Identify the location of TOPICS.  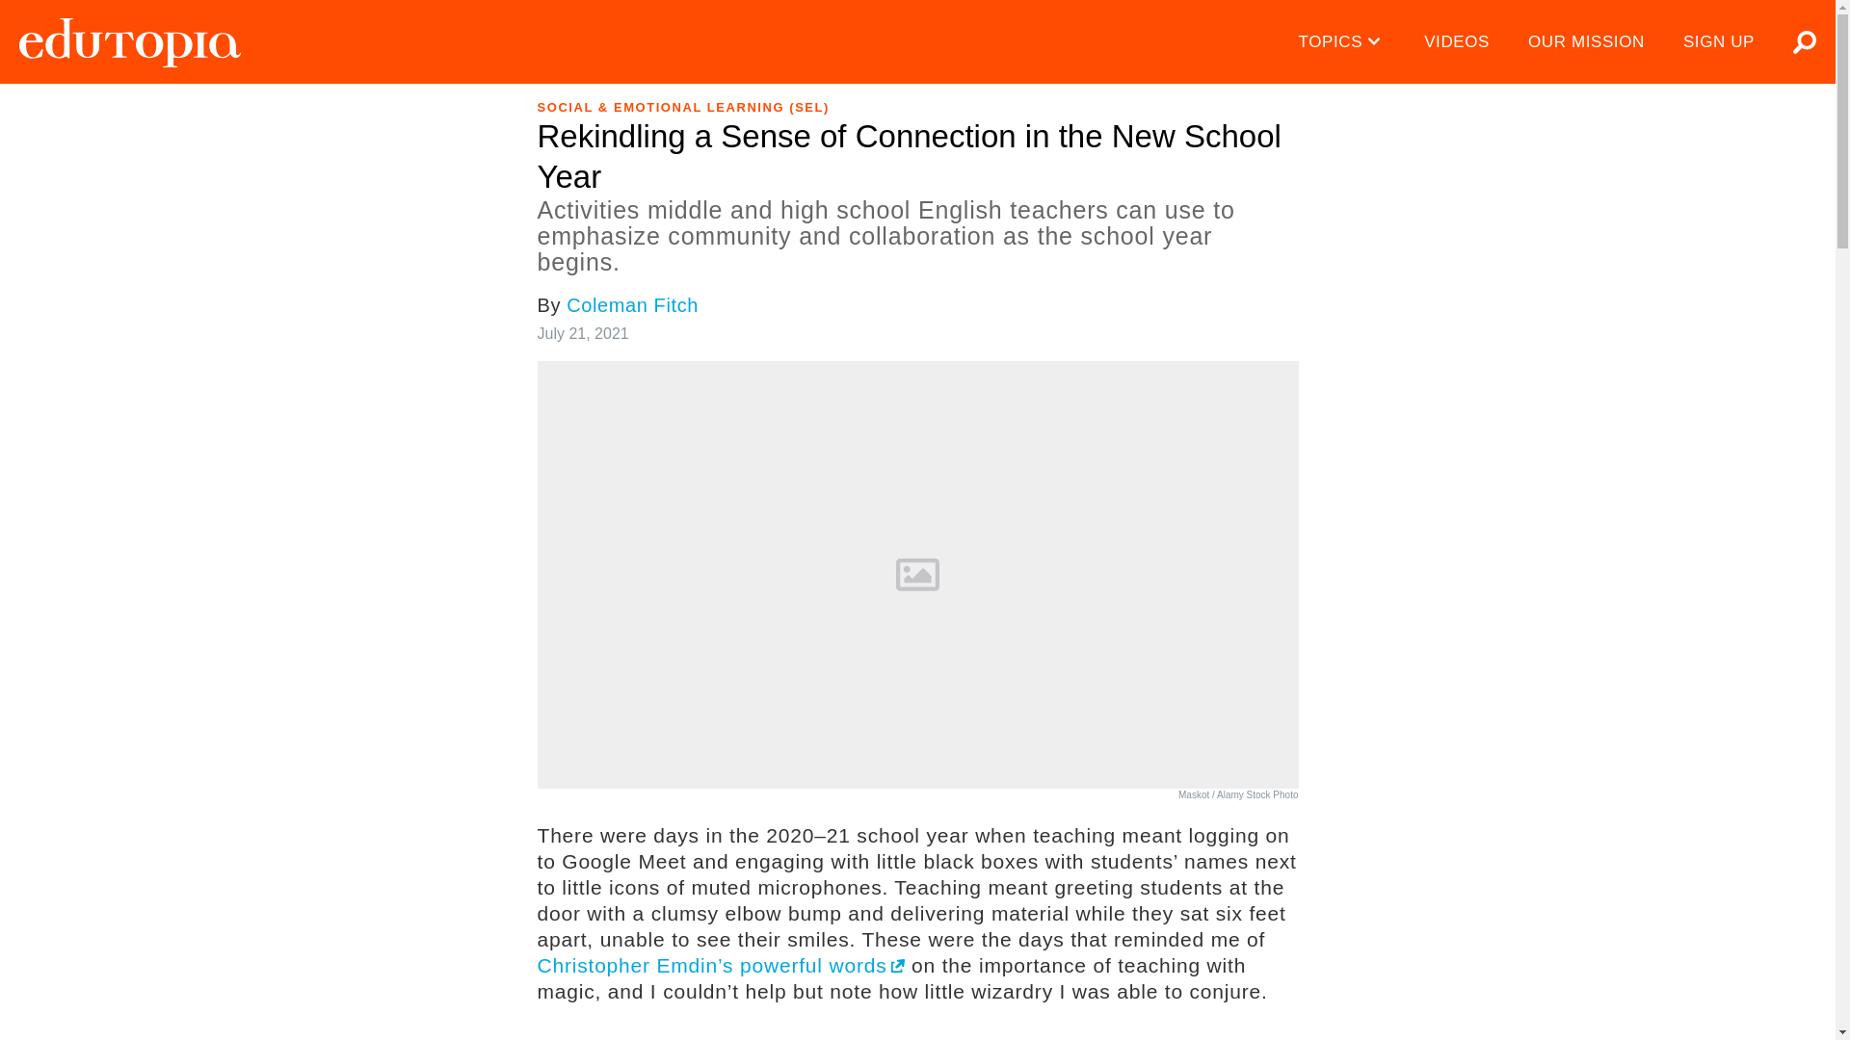
(1343, 42).